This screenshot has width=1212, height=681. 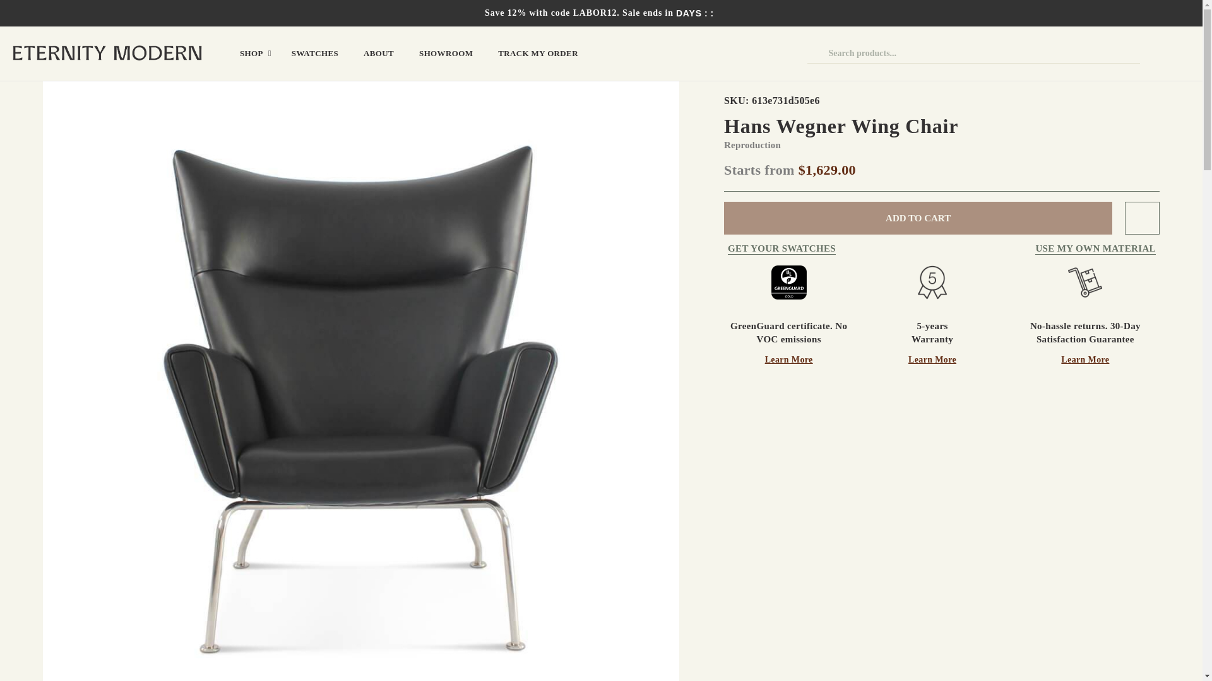 I want to click on Add to Cart, so click(x=918, y=218).